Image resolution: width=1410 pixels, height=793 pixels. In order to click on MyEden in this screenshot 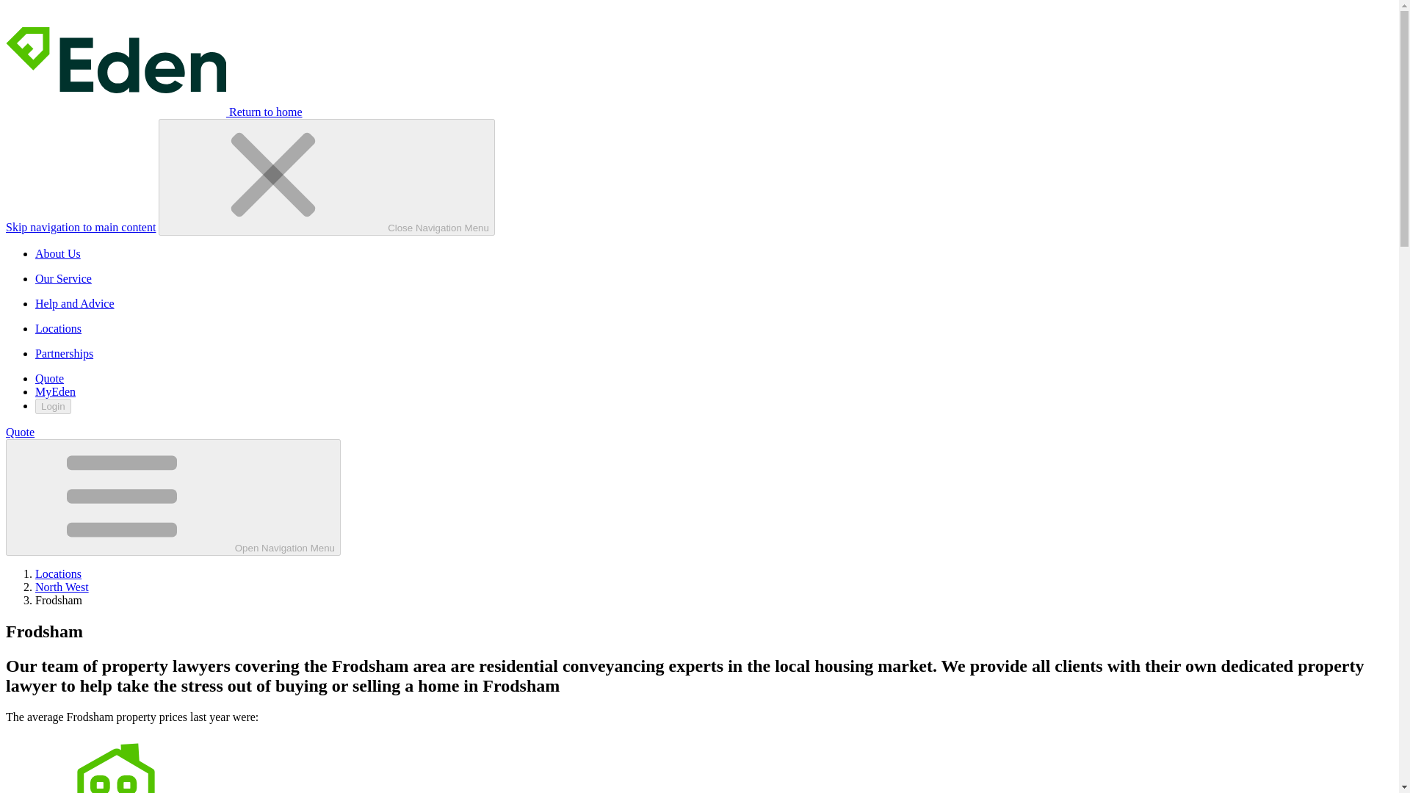, I will do `click(56, 391)`.